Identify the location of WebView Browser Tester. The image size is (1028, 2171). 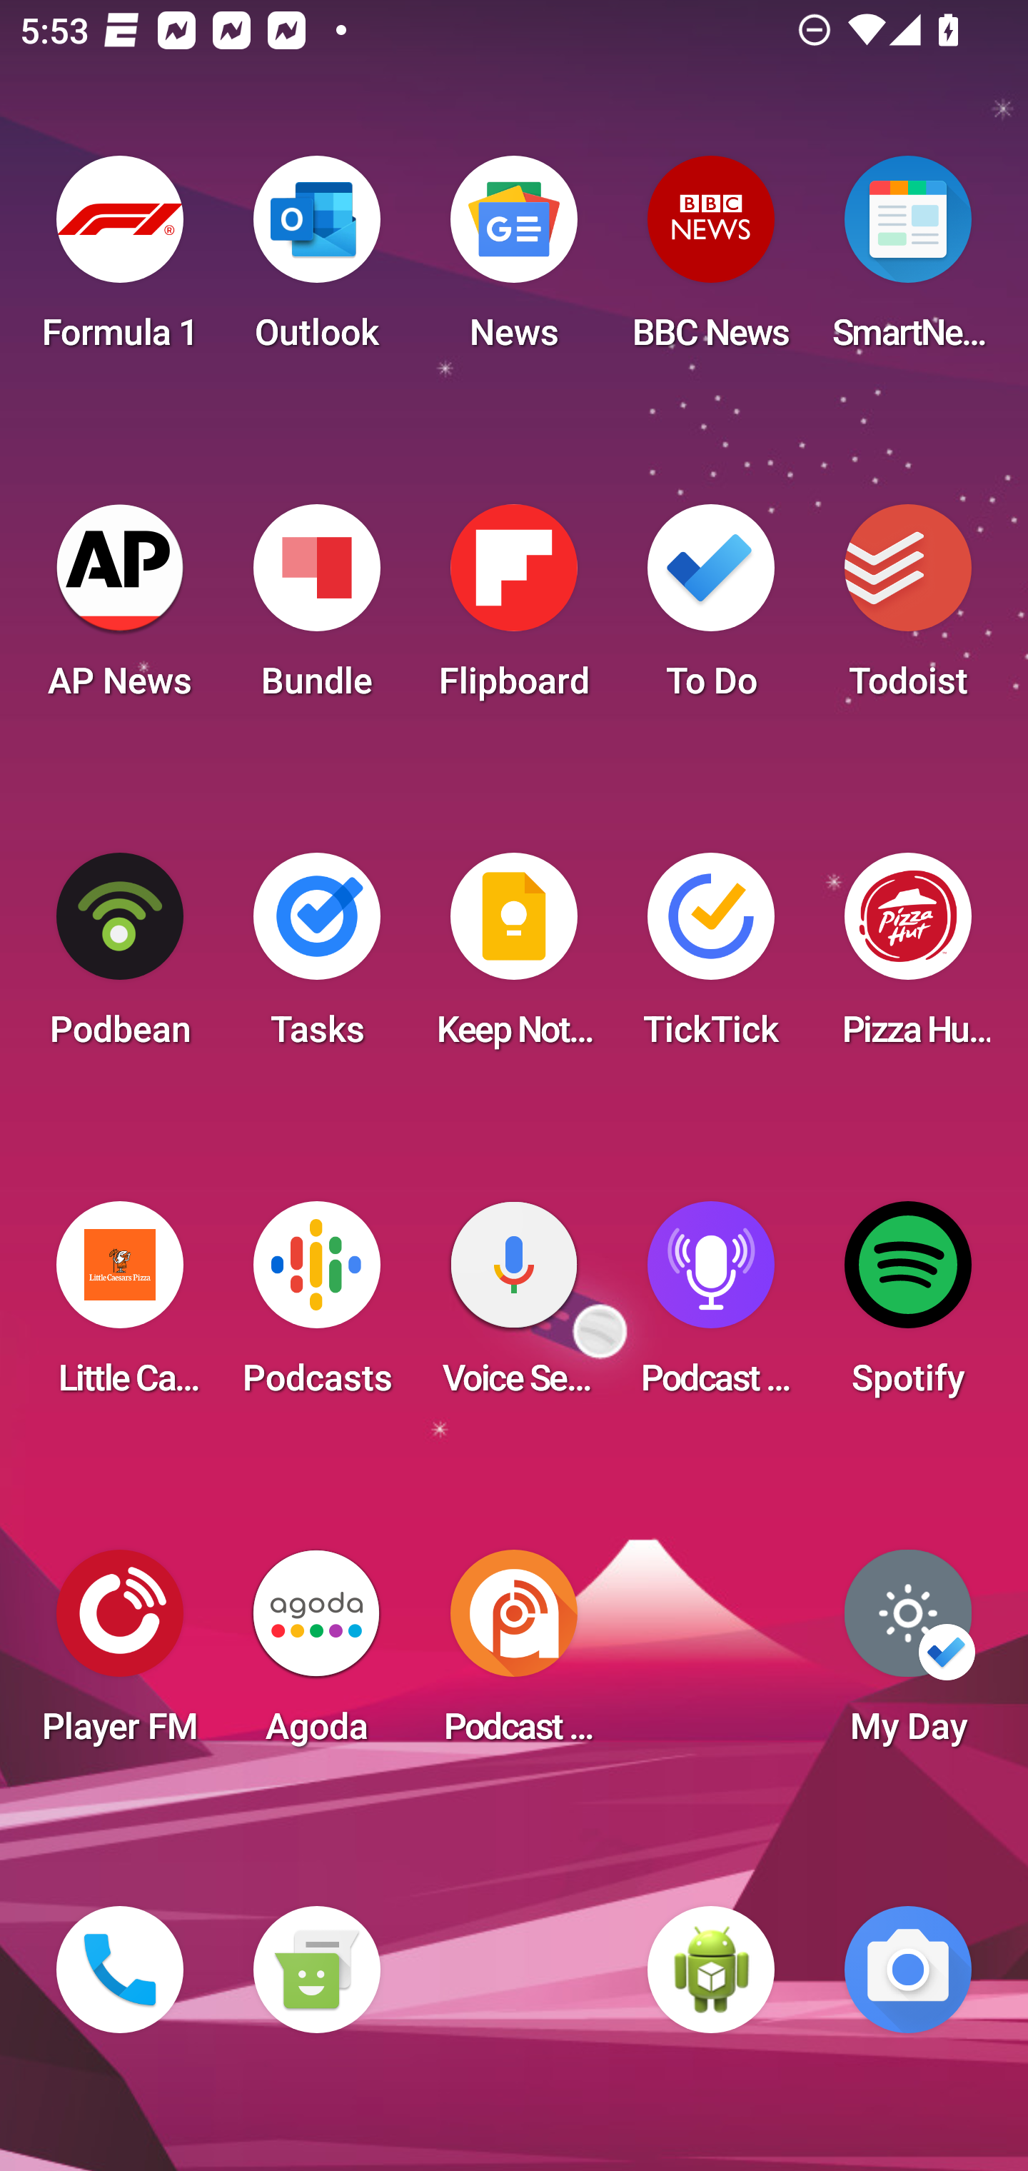
(711, 1970).